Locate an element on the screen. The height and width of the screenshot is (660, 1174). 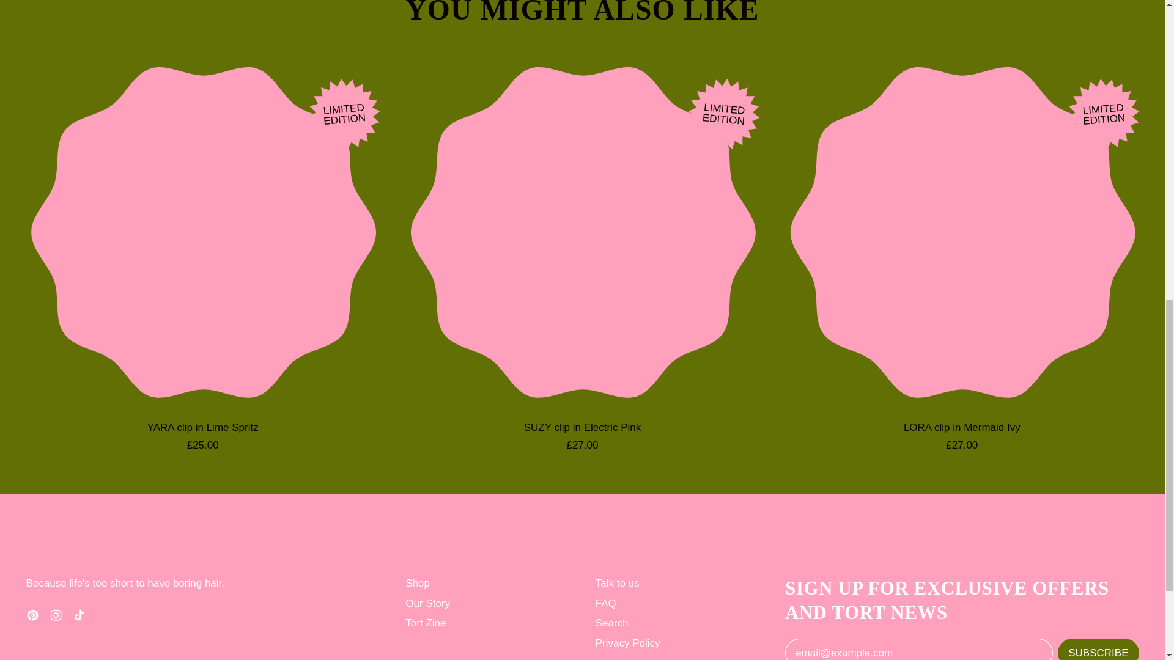
Our Story is located at coordinates (427, 603).